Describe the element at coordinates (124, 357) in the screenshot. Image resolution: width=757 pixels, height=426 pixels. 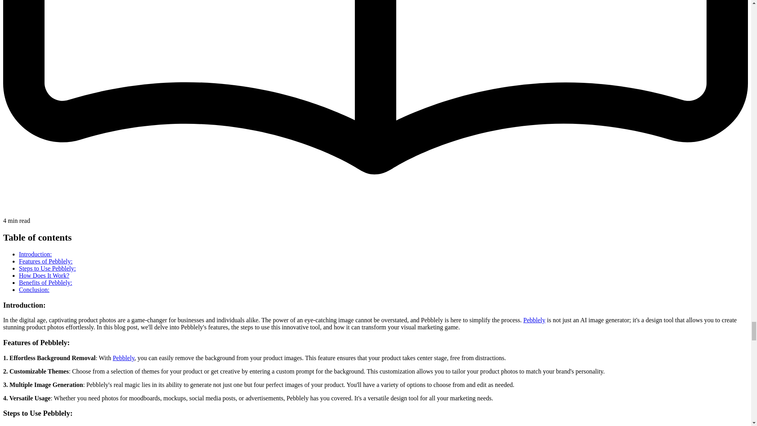
I see `Pebblely` at that location.